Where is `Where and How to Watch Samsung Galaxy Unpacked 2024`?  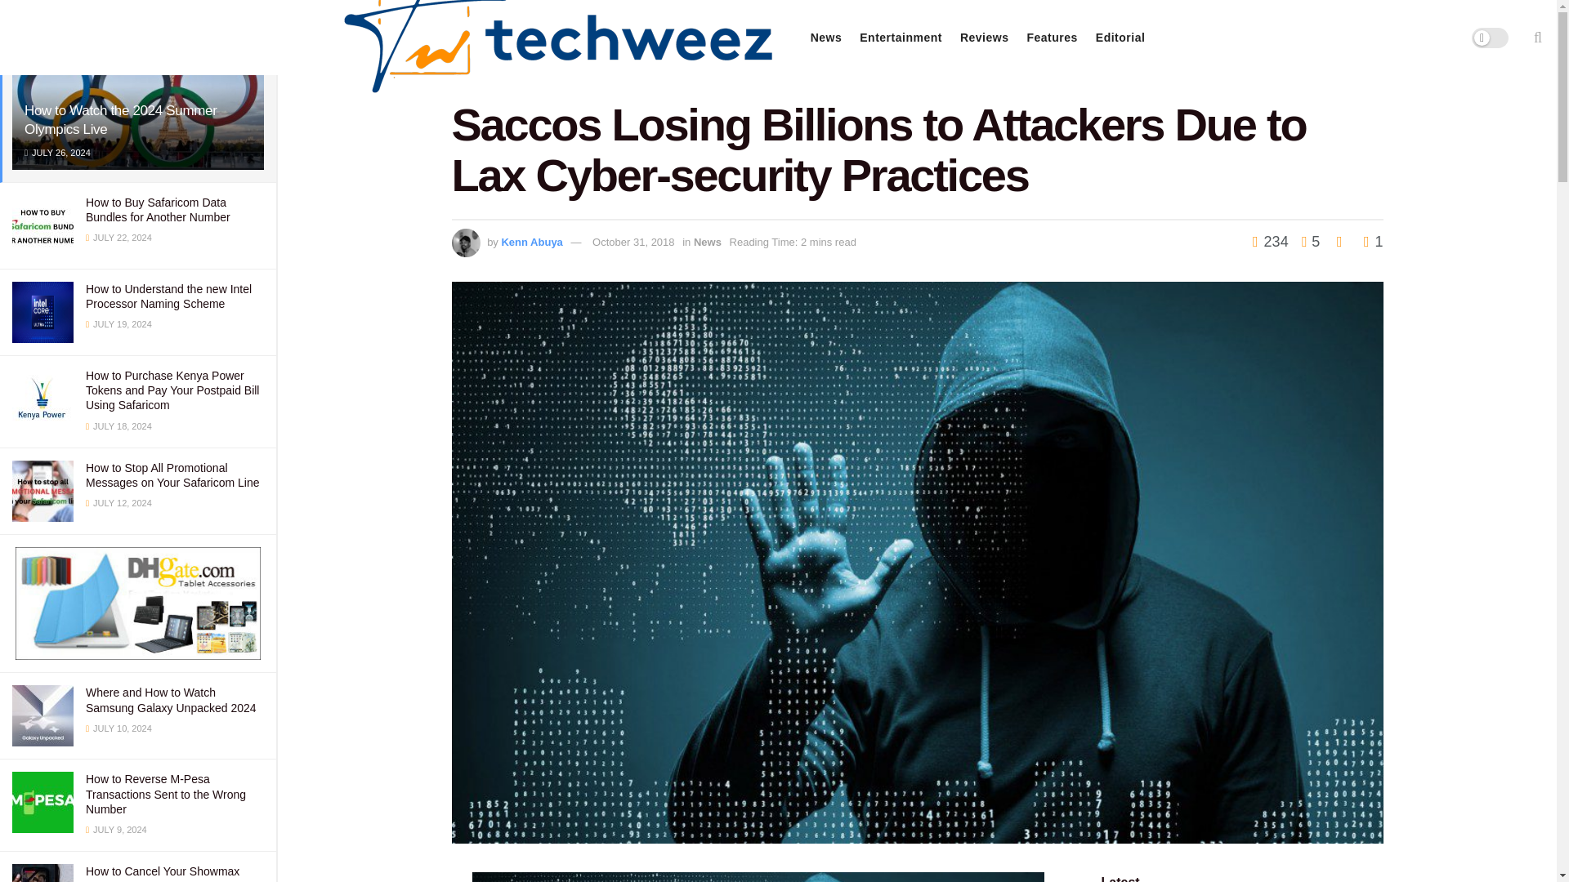 Where and How to Watch Samsung Galaxy Unpacked 2024 is located at coordinates (172, 699).